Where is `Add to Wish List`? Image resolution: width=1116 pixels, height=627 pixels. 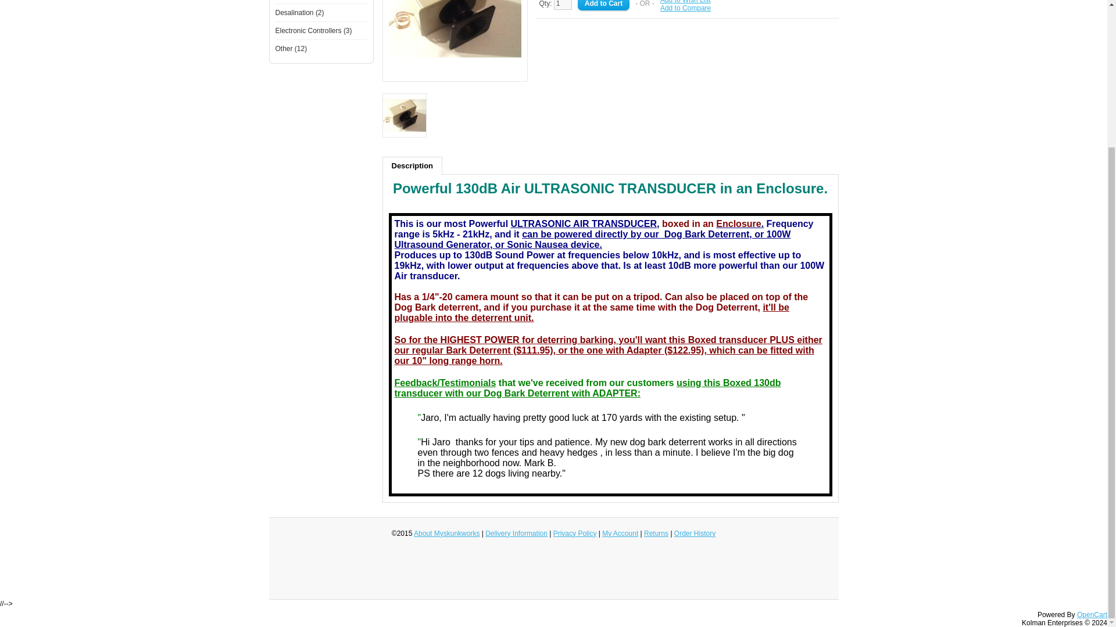 Add to Wish List is located at coordinates (686, 2).